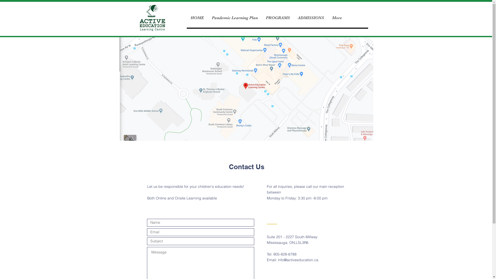 The height and width of the screenshot is (279, 496). Describe the element at coordinates (277, 18) in the screenshot. I see `PROGRAMS` at that location.